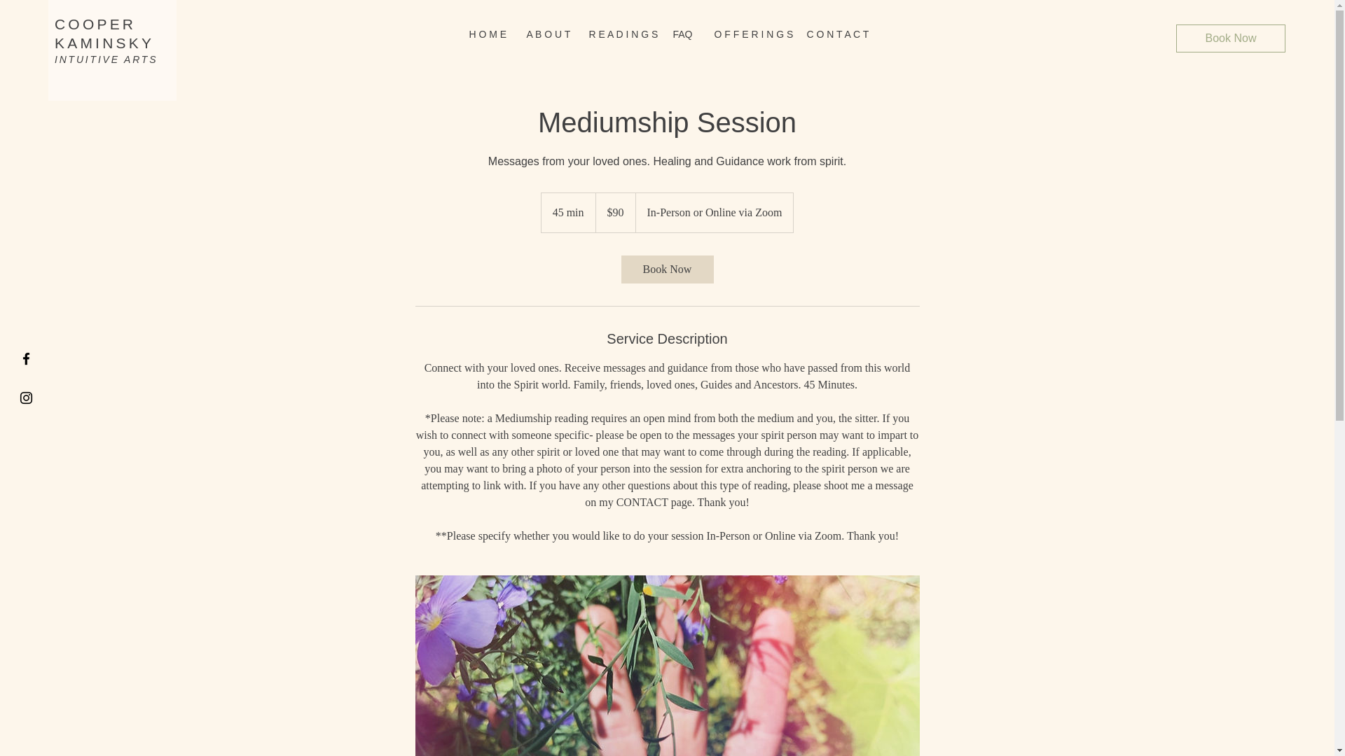 The height and width of the screenshot is (756, 1345). Describe the element at coordinates (621, 34) in the screenshot. I see `R E A D I N G S` at that location.